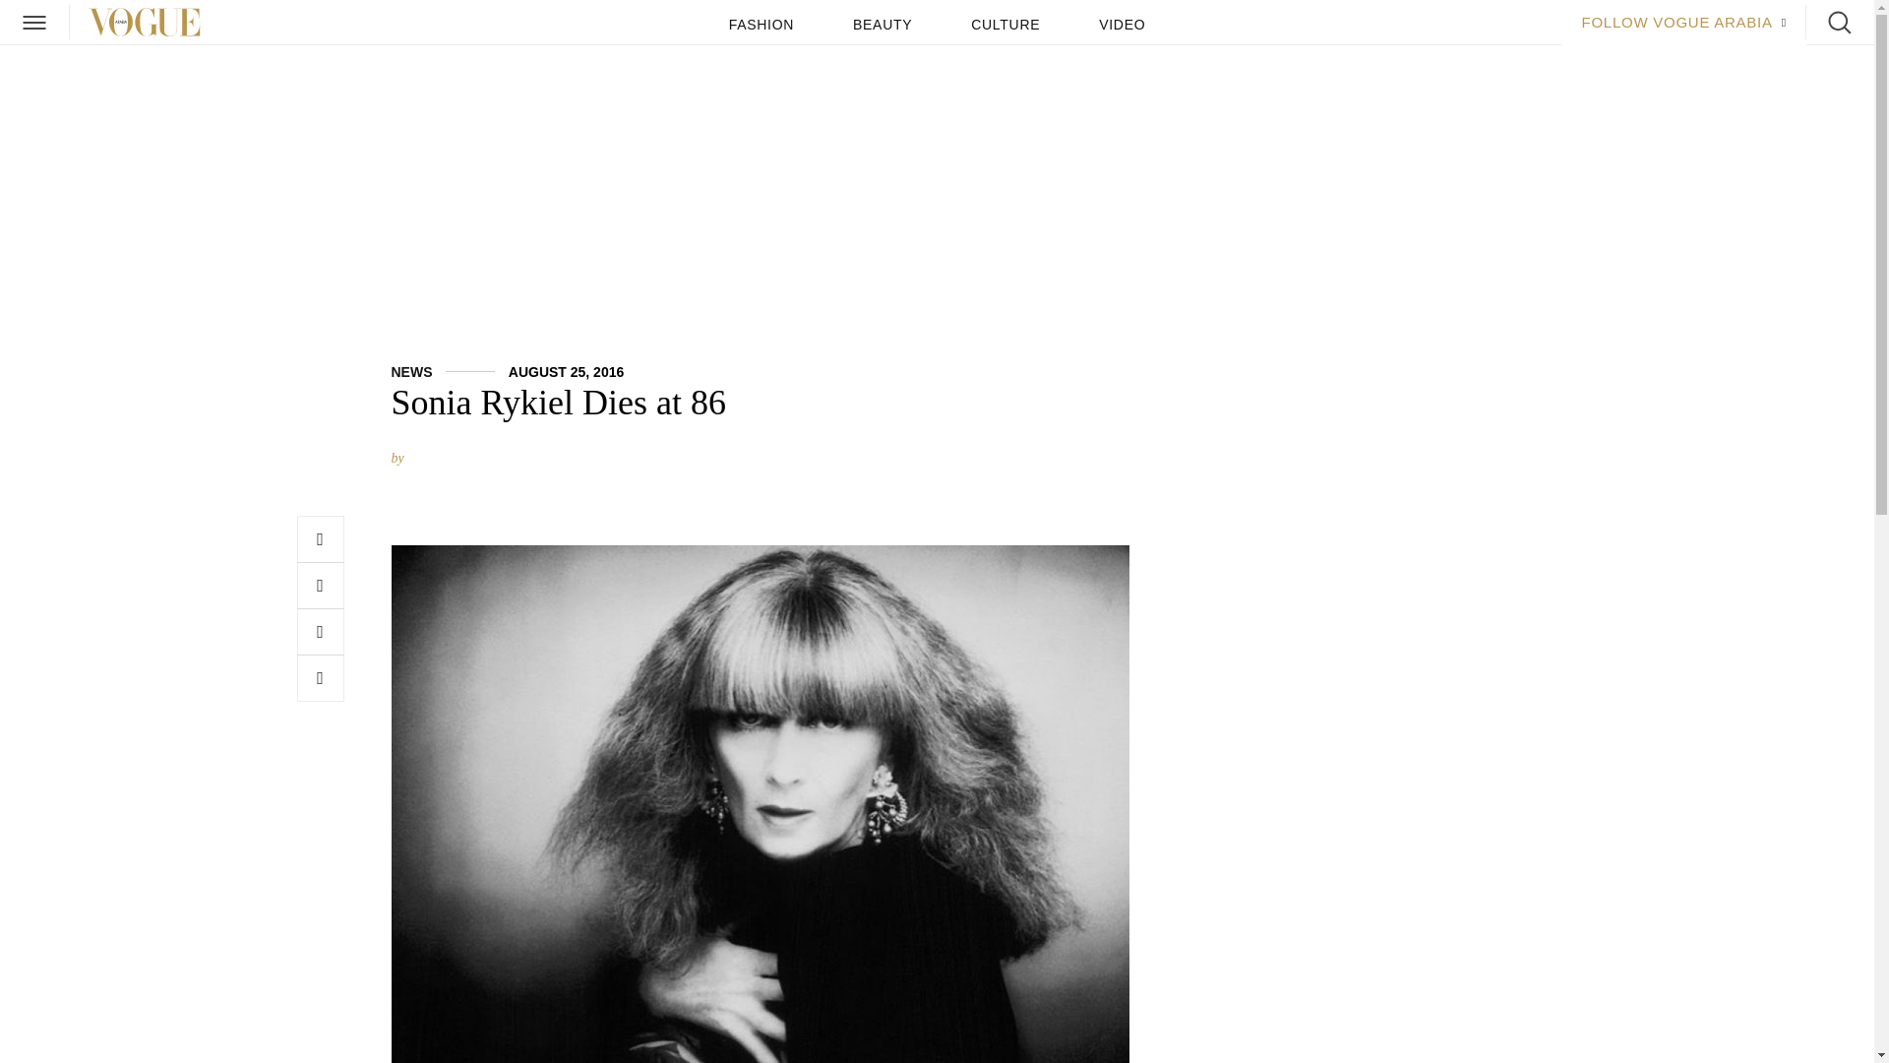 This screenshot has height=1063, width=1889. What do you see at coordinates (1005, 25) in the screenshot?
I see `CULTURE` at bounding box center [1005, 25].